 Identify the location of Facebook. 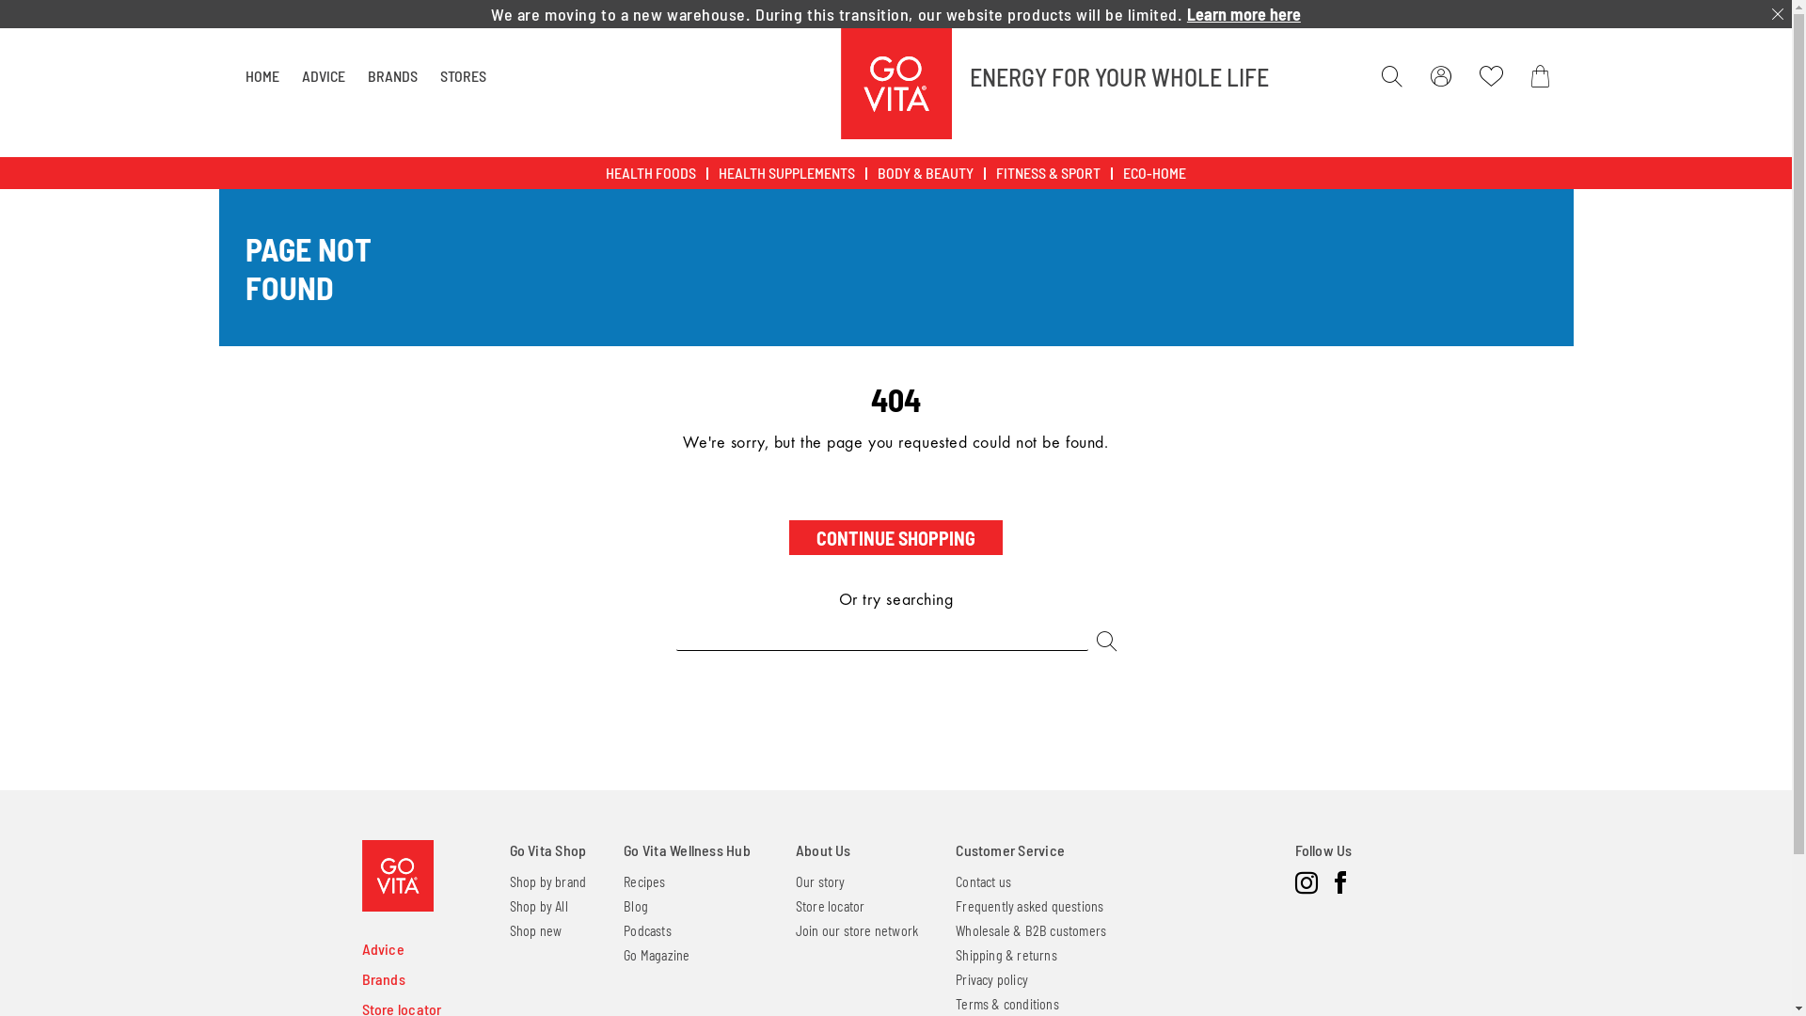
(1339, 883).